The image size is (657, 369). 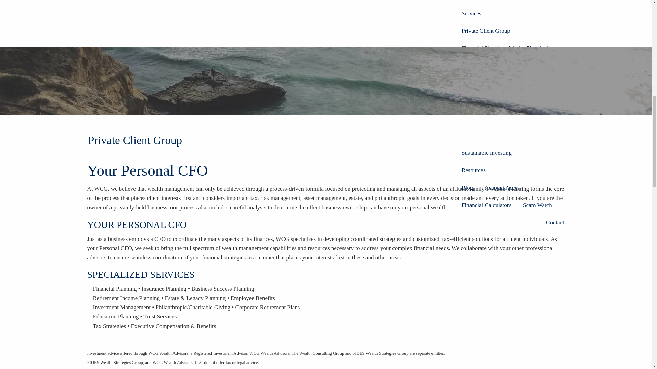 I want to click on Scam Watch, so click(x=537, y=205).